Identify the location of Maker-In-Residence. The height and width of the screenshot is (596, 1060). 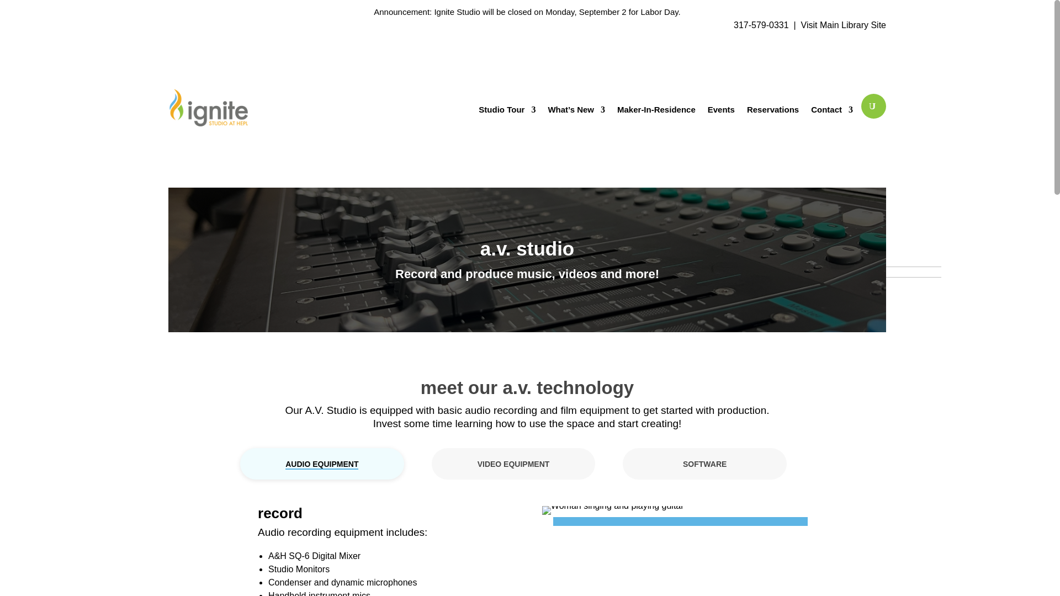
(656, 110).